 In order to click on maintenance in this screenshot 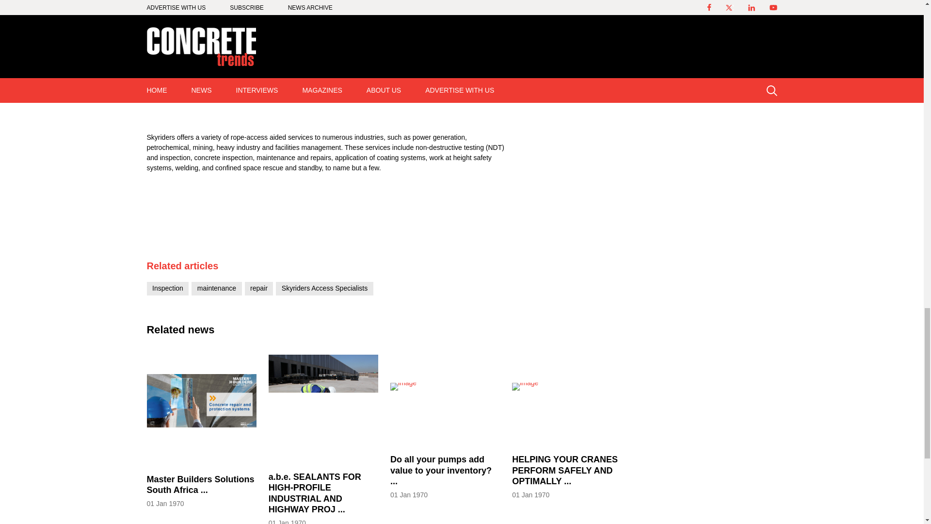, I will do `click(217, 288)`.